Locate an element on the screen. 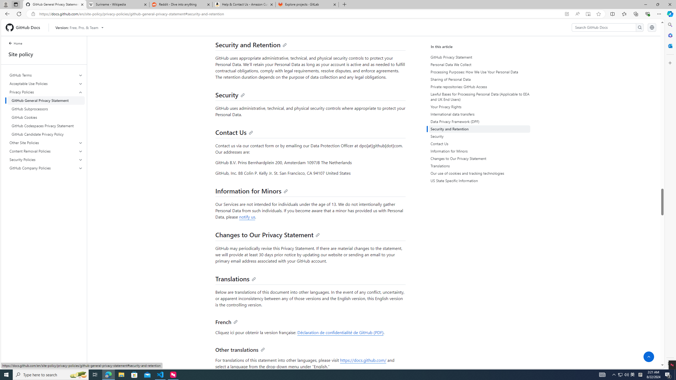 This screenshot has height=380, width=676. App available. Install GitHub Docs is located at coordinates (567, 14).